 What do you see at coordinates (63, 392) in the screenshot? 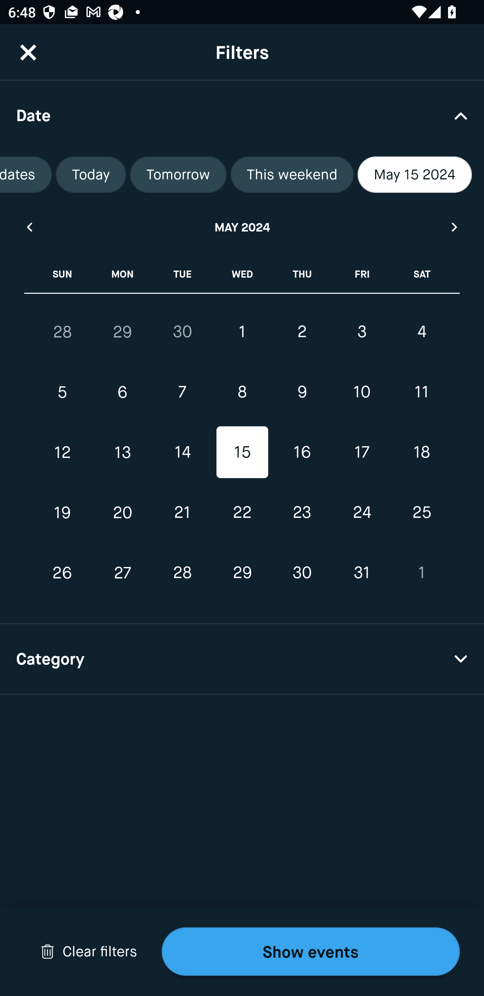
I see `5` at bounding box center [63, 392].